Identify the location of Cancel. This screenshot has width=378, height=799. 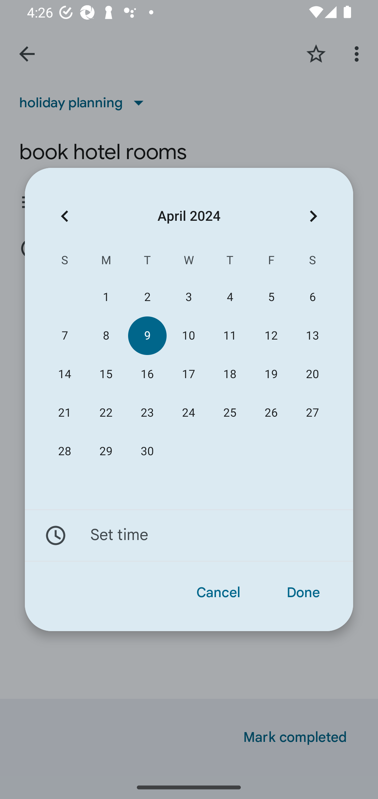
(218, 593).